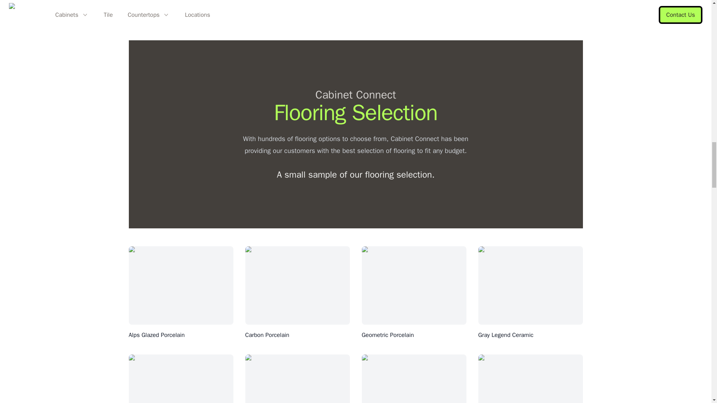 The image size is (717, 403). I want to click on Alps Glazed Porcelain, so click(156, 335).